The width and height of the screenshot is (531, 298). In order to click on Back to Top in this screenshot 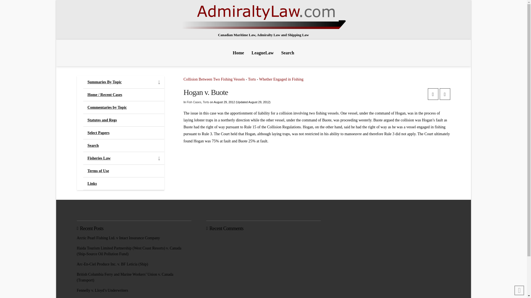, I will do `click(519, 290)`.